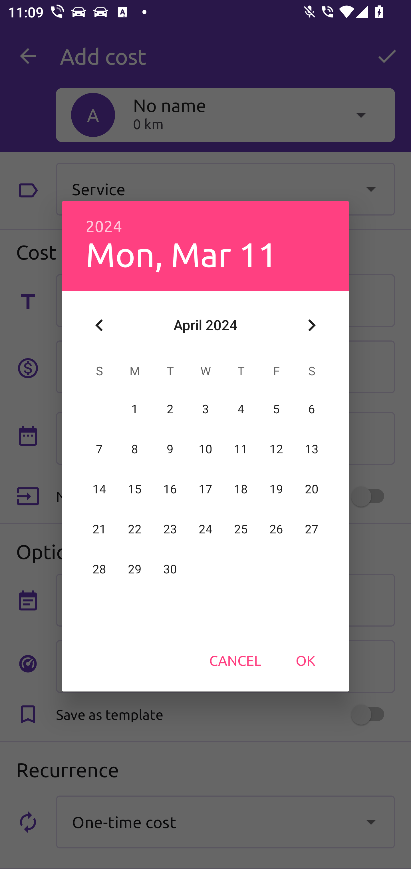 The height and width of the screenshot is (869, 411). Describe the element at coordinates (170, 449) in the screenshot. I see `9 09 April 2024` at that location.